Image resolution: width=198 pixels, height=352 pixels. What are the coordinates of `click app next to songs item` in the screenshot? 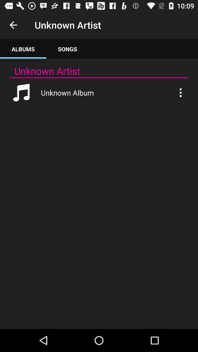 It's located at (23, 49).